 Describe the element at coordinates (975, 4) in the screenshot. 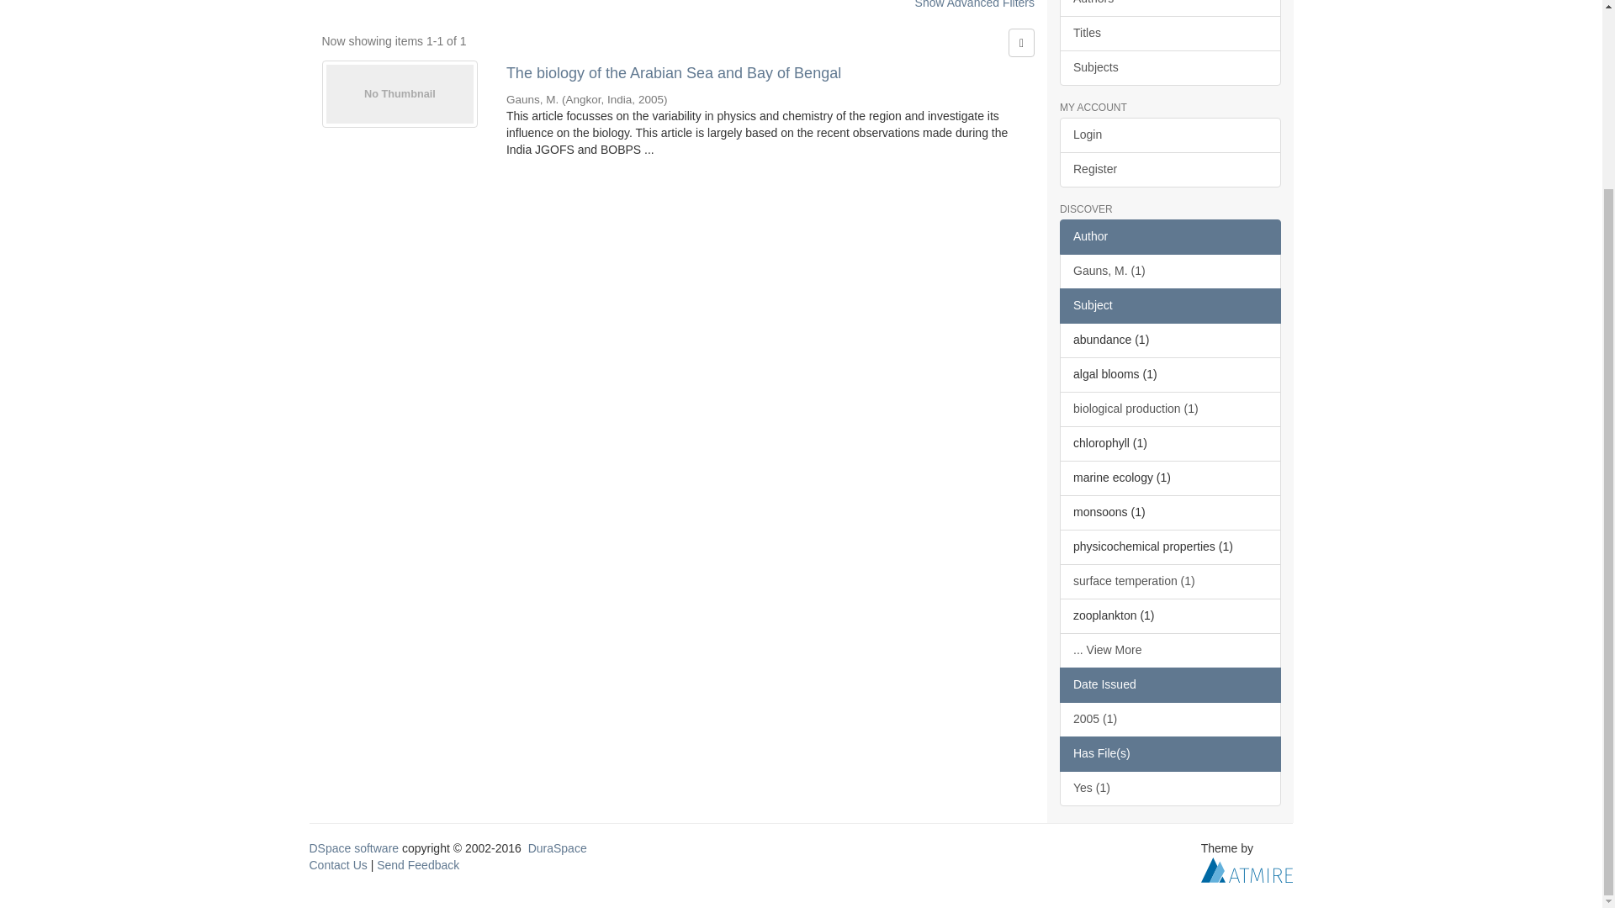

I see `Show Advanced Filters` at that location.